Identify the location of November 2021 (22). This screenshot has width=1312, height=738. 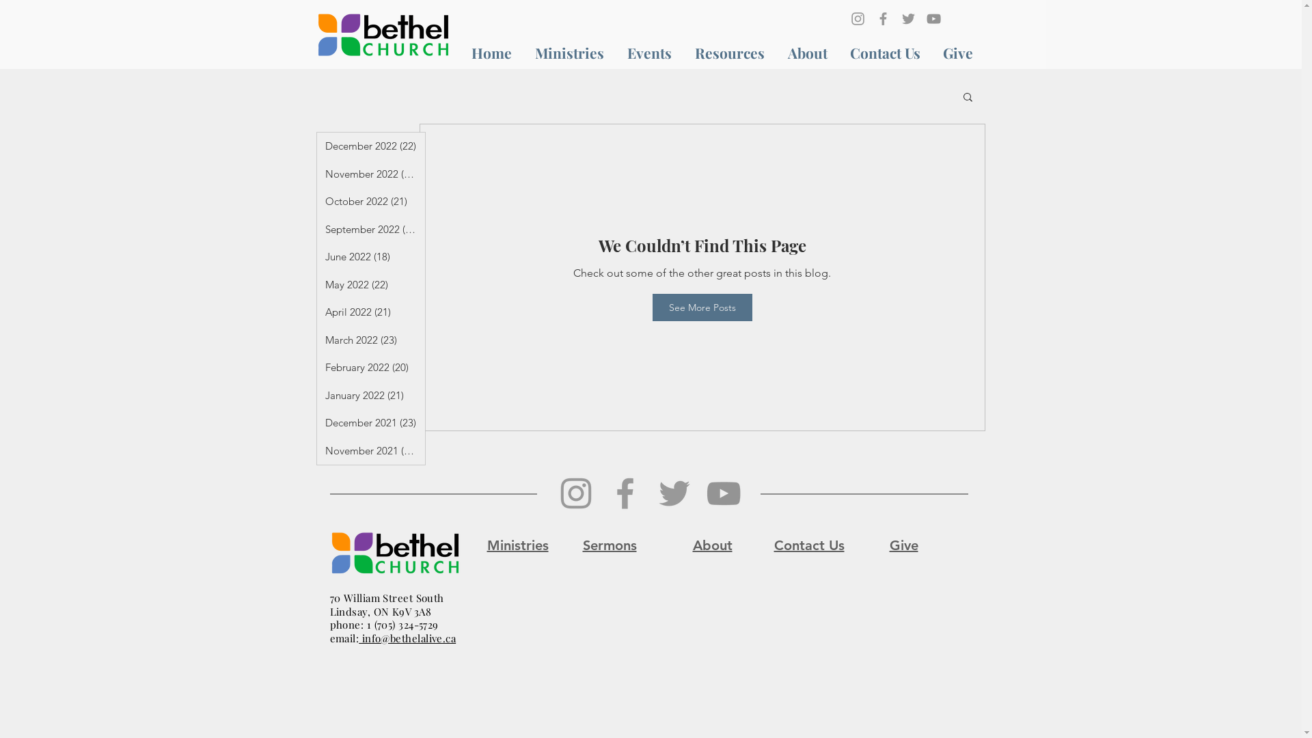
(371, 451).